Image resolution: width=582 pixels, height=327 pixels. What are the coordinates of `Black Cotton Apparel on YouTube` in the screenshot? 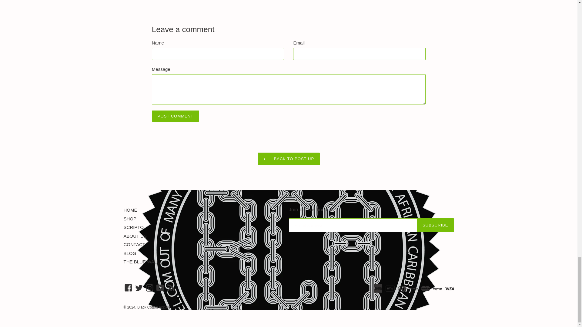 It's located at (160, 288).